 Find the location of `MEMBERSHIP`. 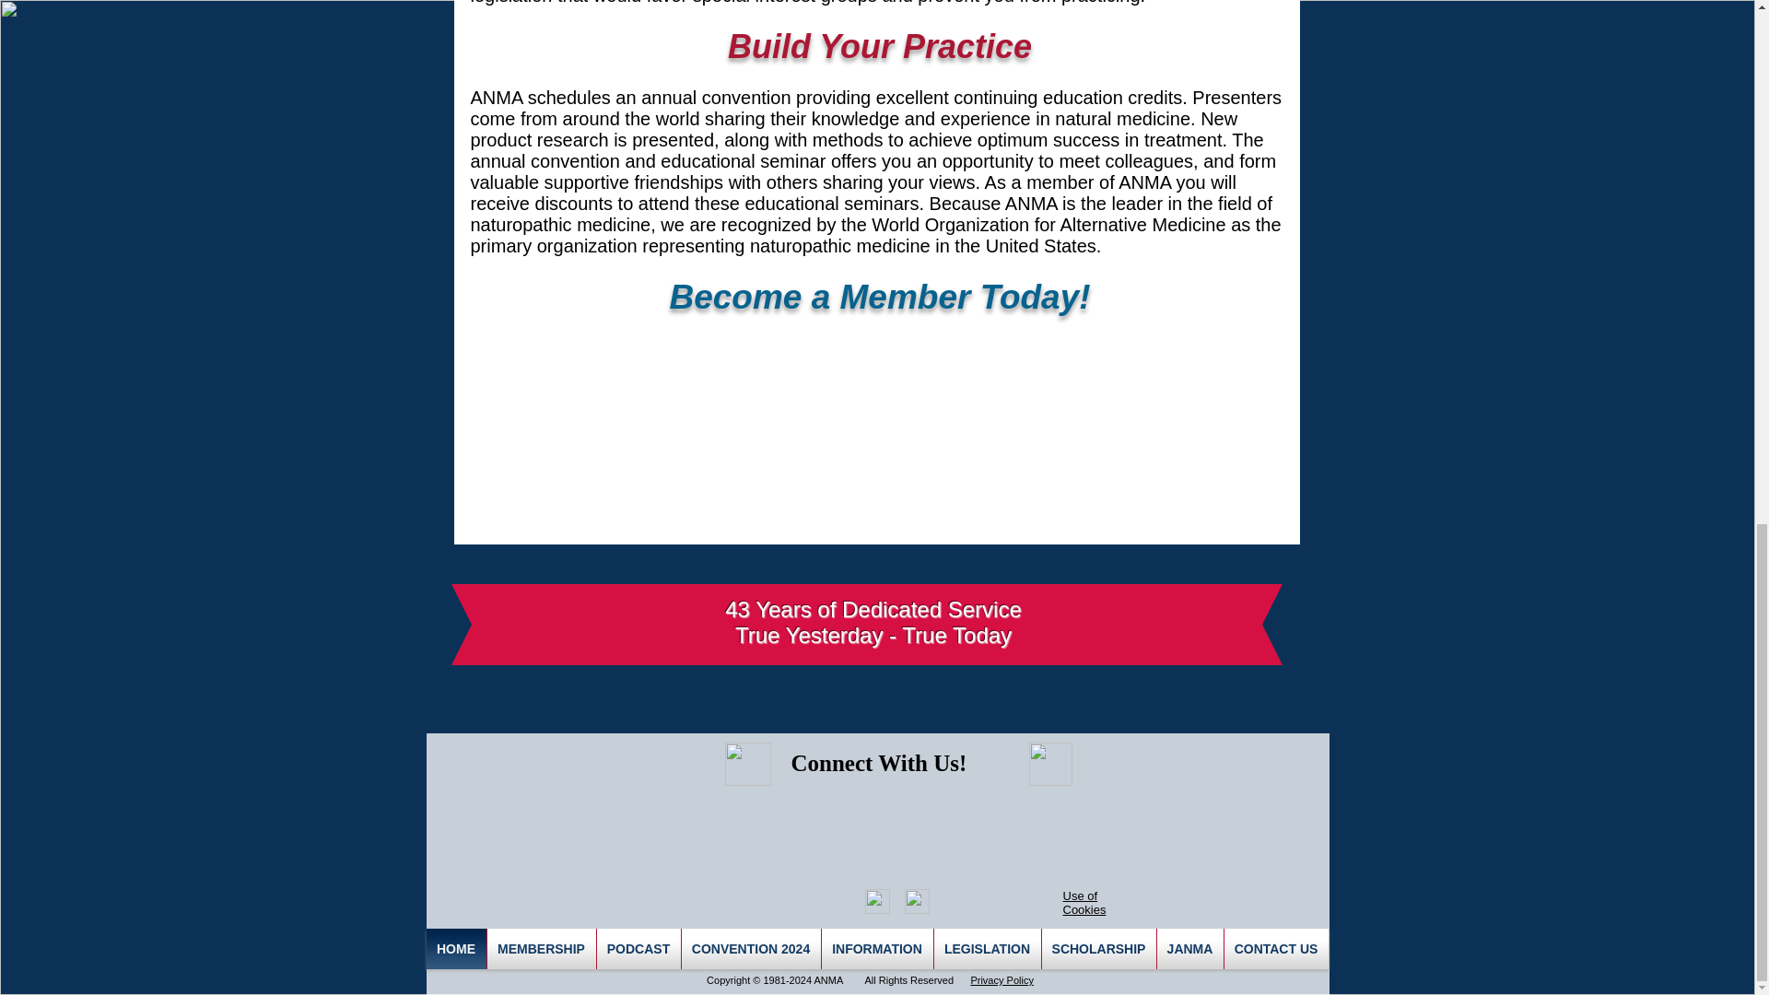

MEMBERSHIP is located at coordinates (540, 948).